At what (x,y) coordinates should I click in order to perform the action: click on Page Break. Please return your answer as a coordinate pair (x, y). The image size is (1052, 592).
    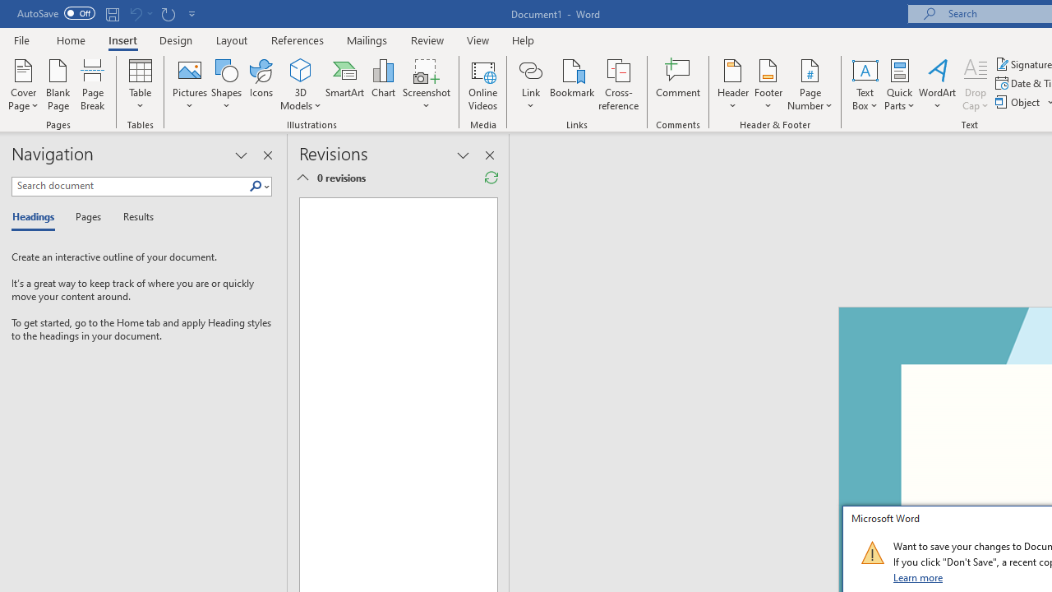
    Looking at the image, I should click on (93, 84).